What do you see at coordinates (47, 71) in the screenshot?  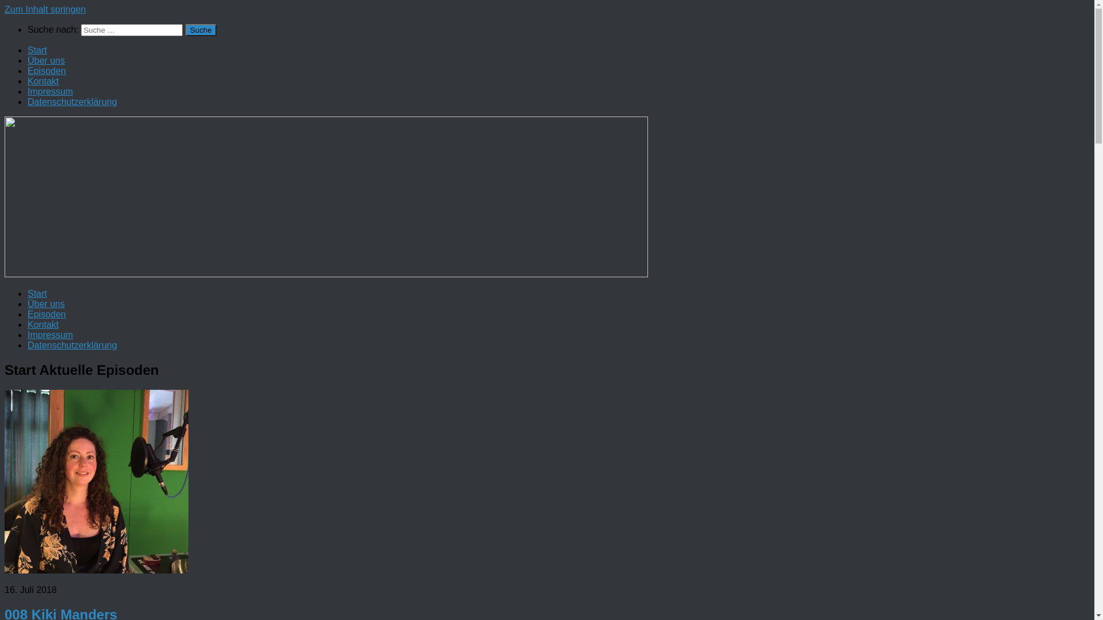 I see `Episoden` at bounding box center [47, 71].